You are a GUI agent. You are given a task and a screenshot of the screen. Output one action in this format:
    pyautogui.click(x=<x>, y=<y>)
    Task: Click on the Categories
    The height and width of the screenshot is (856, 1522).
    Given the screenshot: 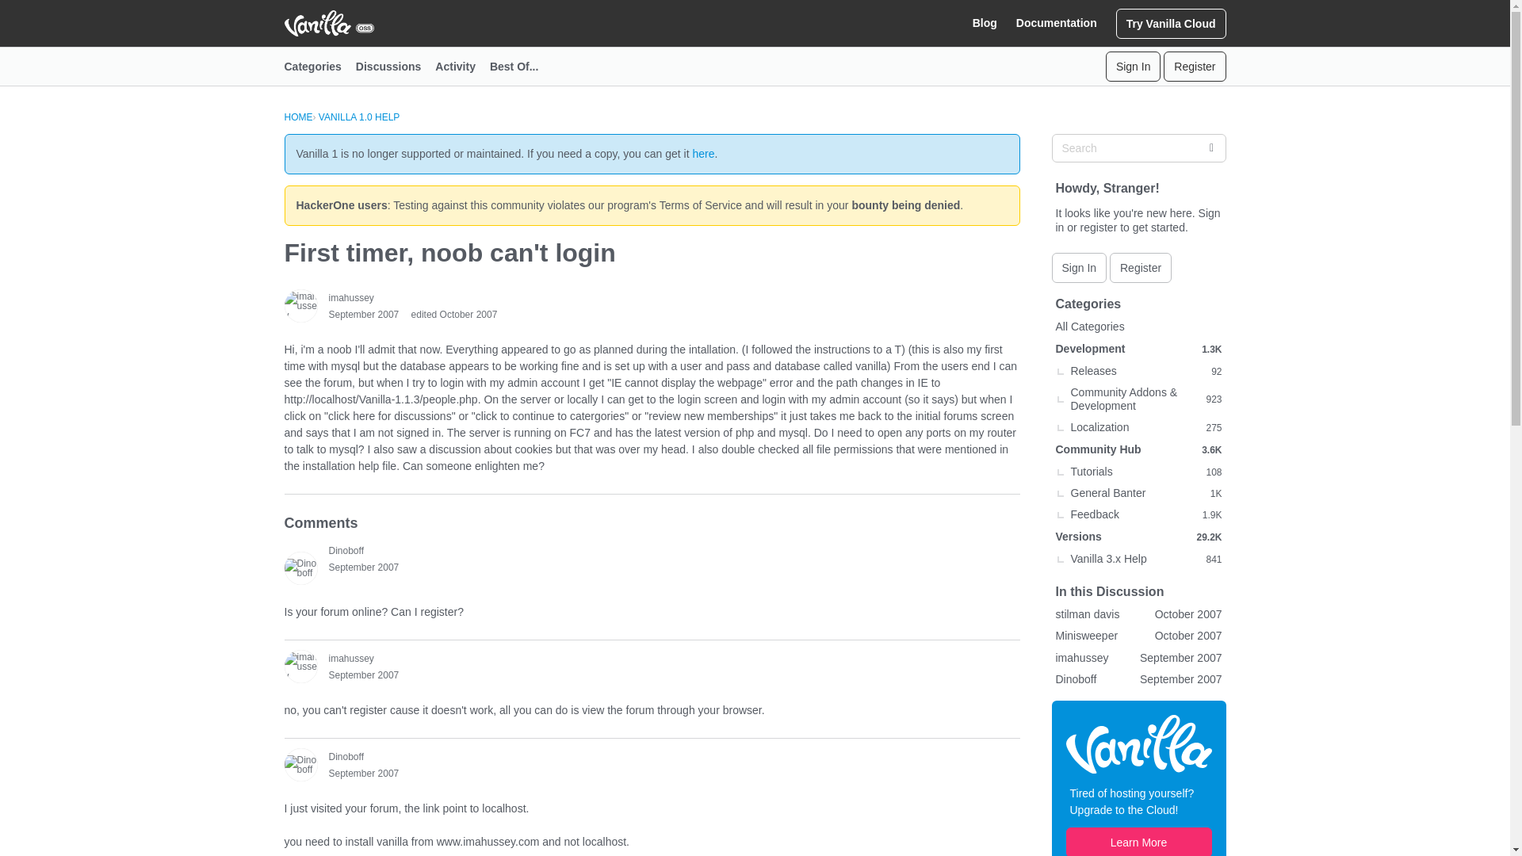 What is the action you would take?
    pyautogui.click(x=319, y=67)
    